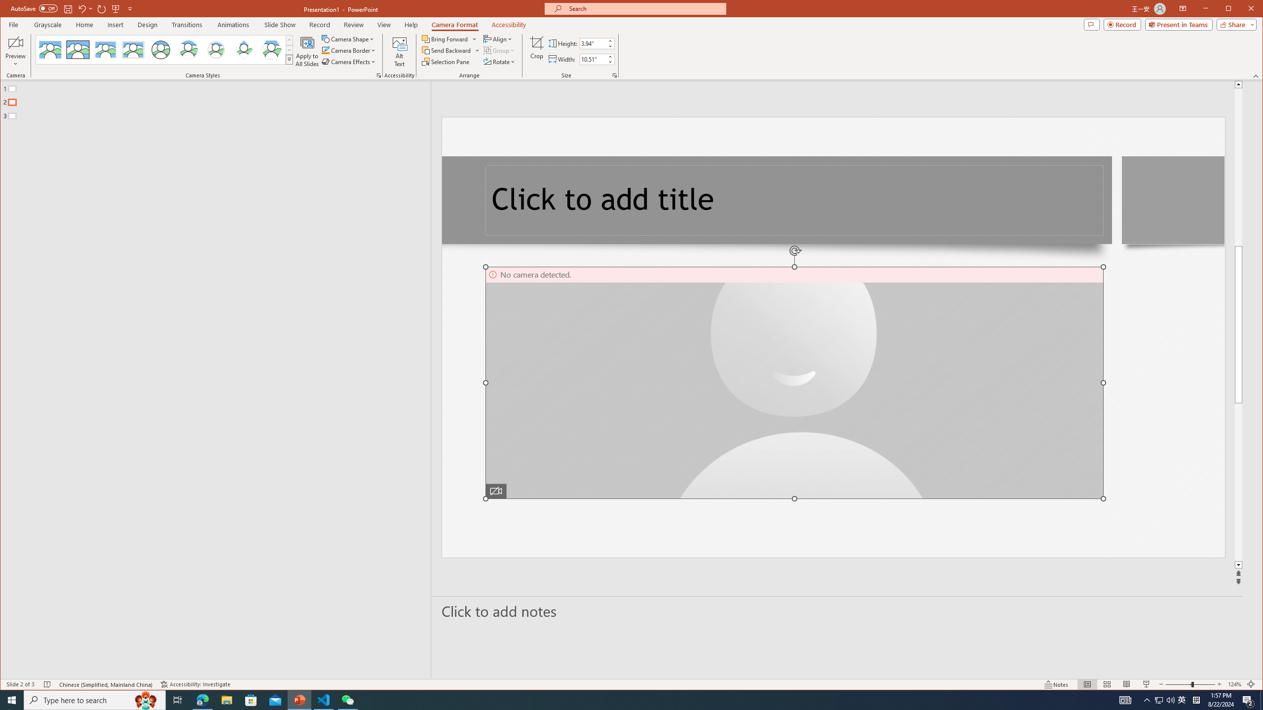  I want to click on Crop, so click(537, 51).